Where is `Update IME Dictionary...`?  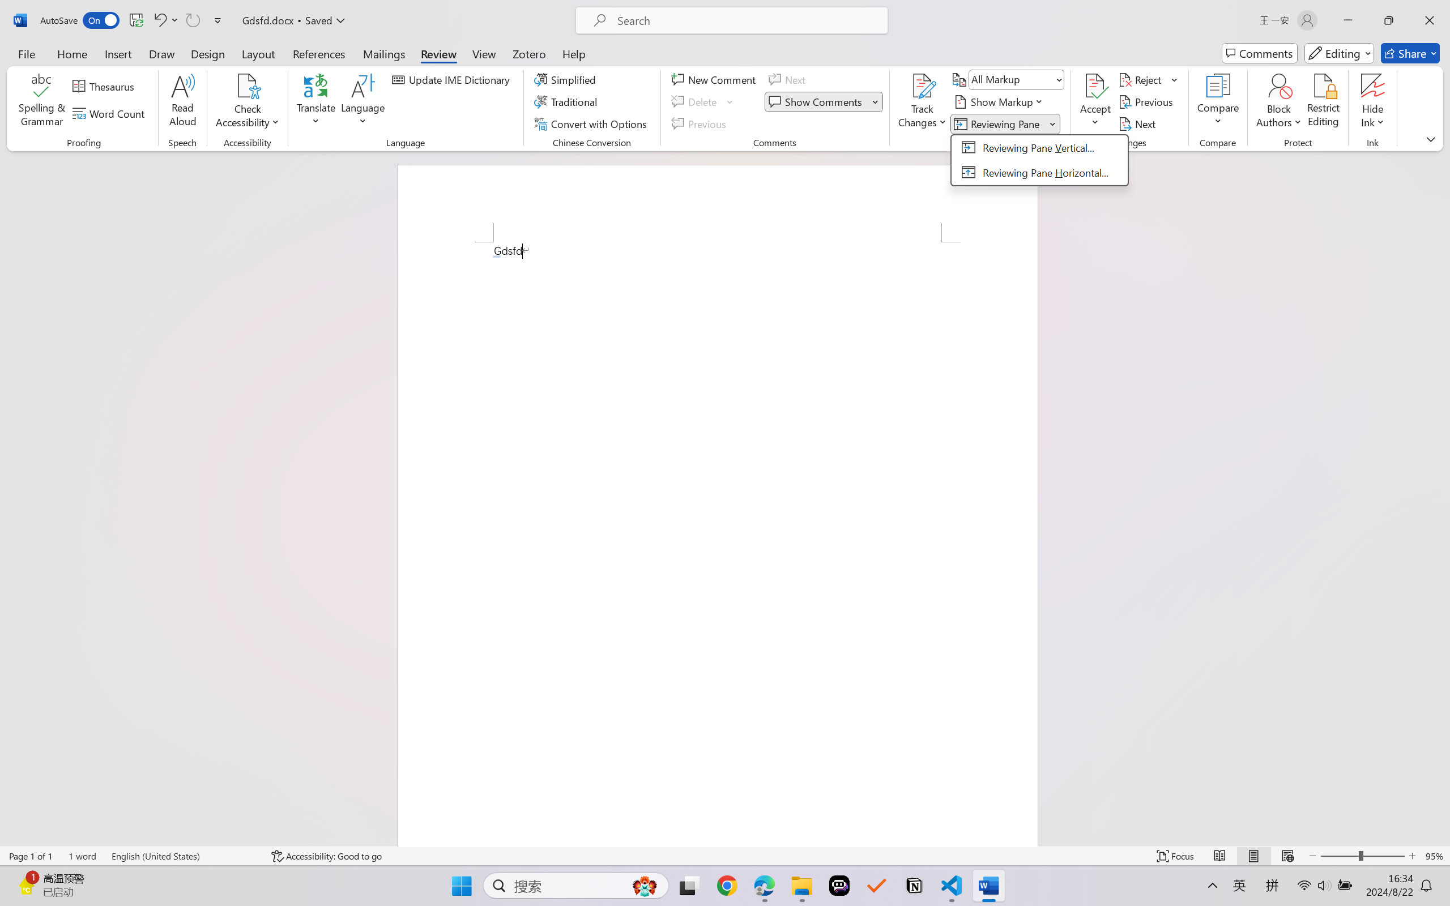
Update IME Dictionary... is located at coordinates (453, 79).